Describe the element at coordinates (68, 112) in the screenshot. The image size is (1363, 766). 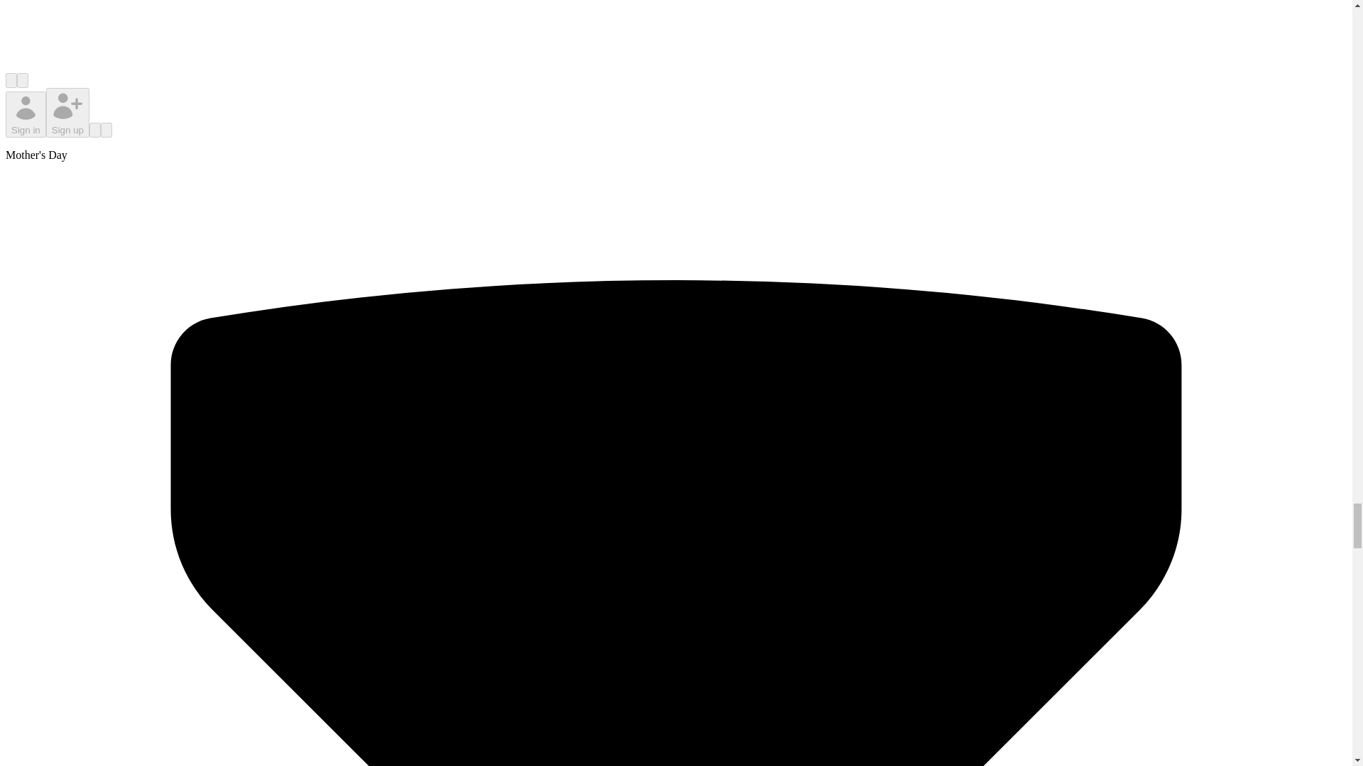
I see `Sign up` at that location.